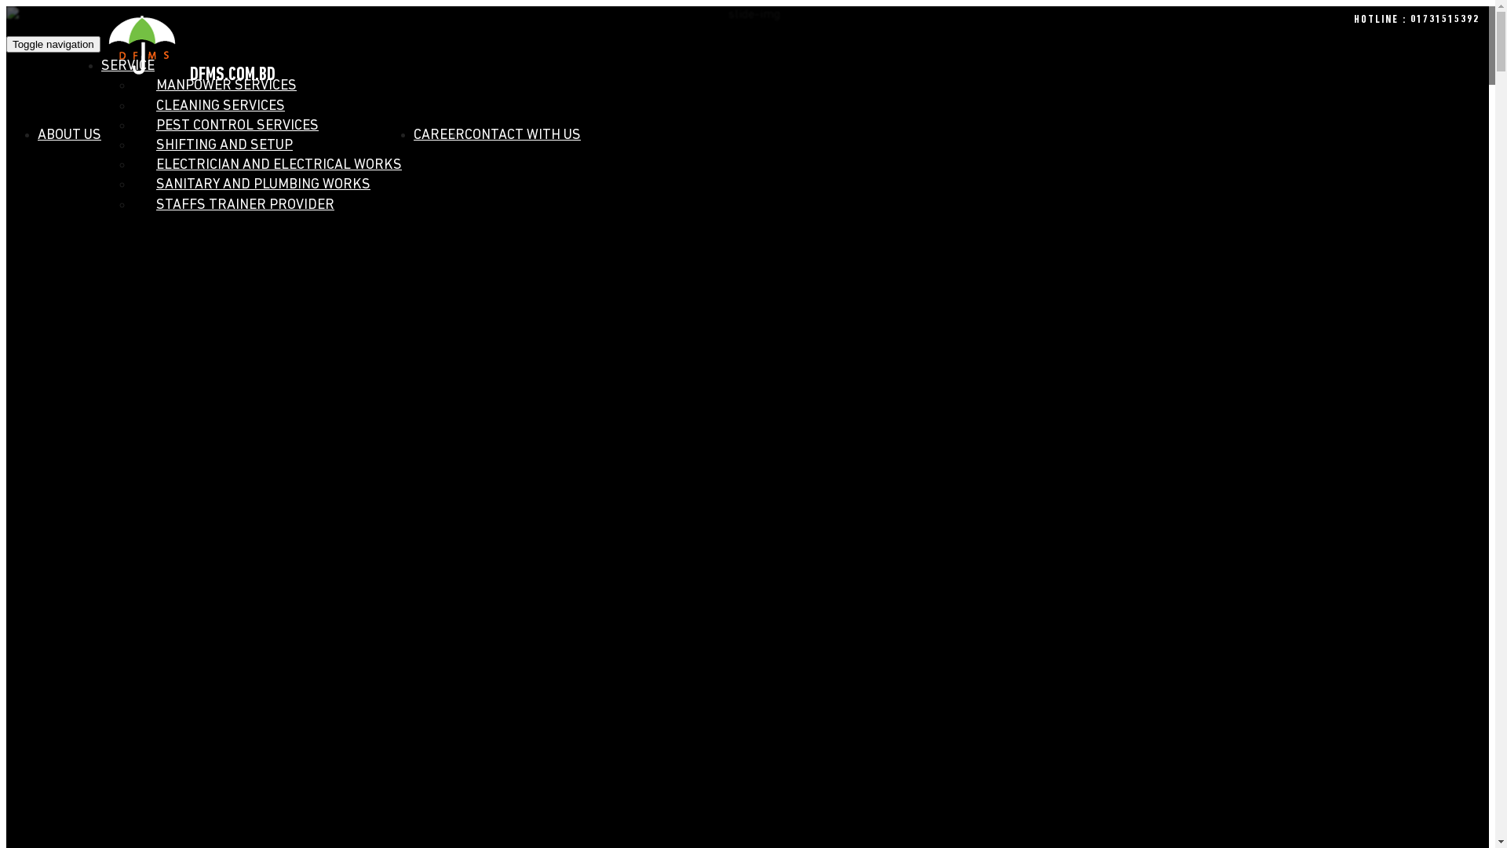  I want to click on SANITARY AND PLUMBING WORKS, so click(257, 185).